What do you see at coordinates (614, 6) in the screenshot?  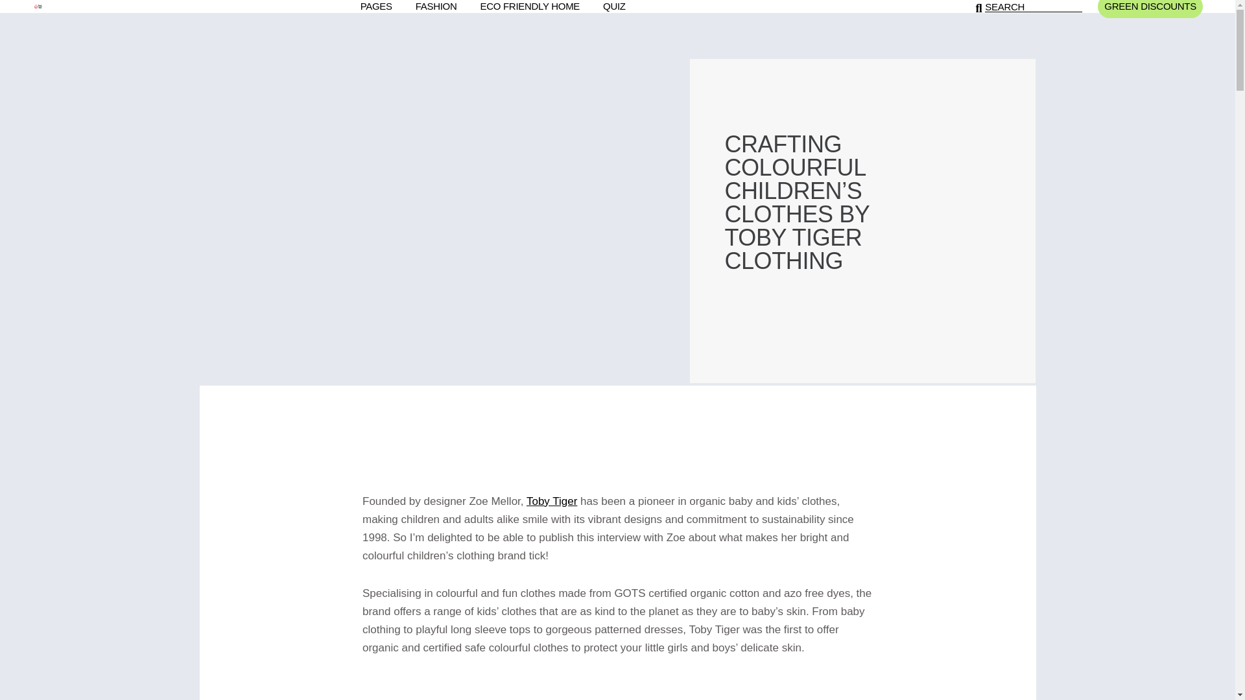 I see `QUIZ` at bounding box center [614, 6].